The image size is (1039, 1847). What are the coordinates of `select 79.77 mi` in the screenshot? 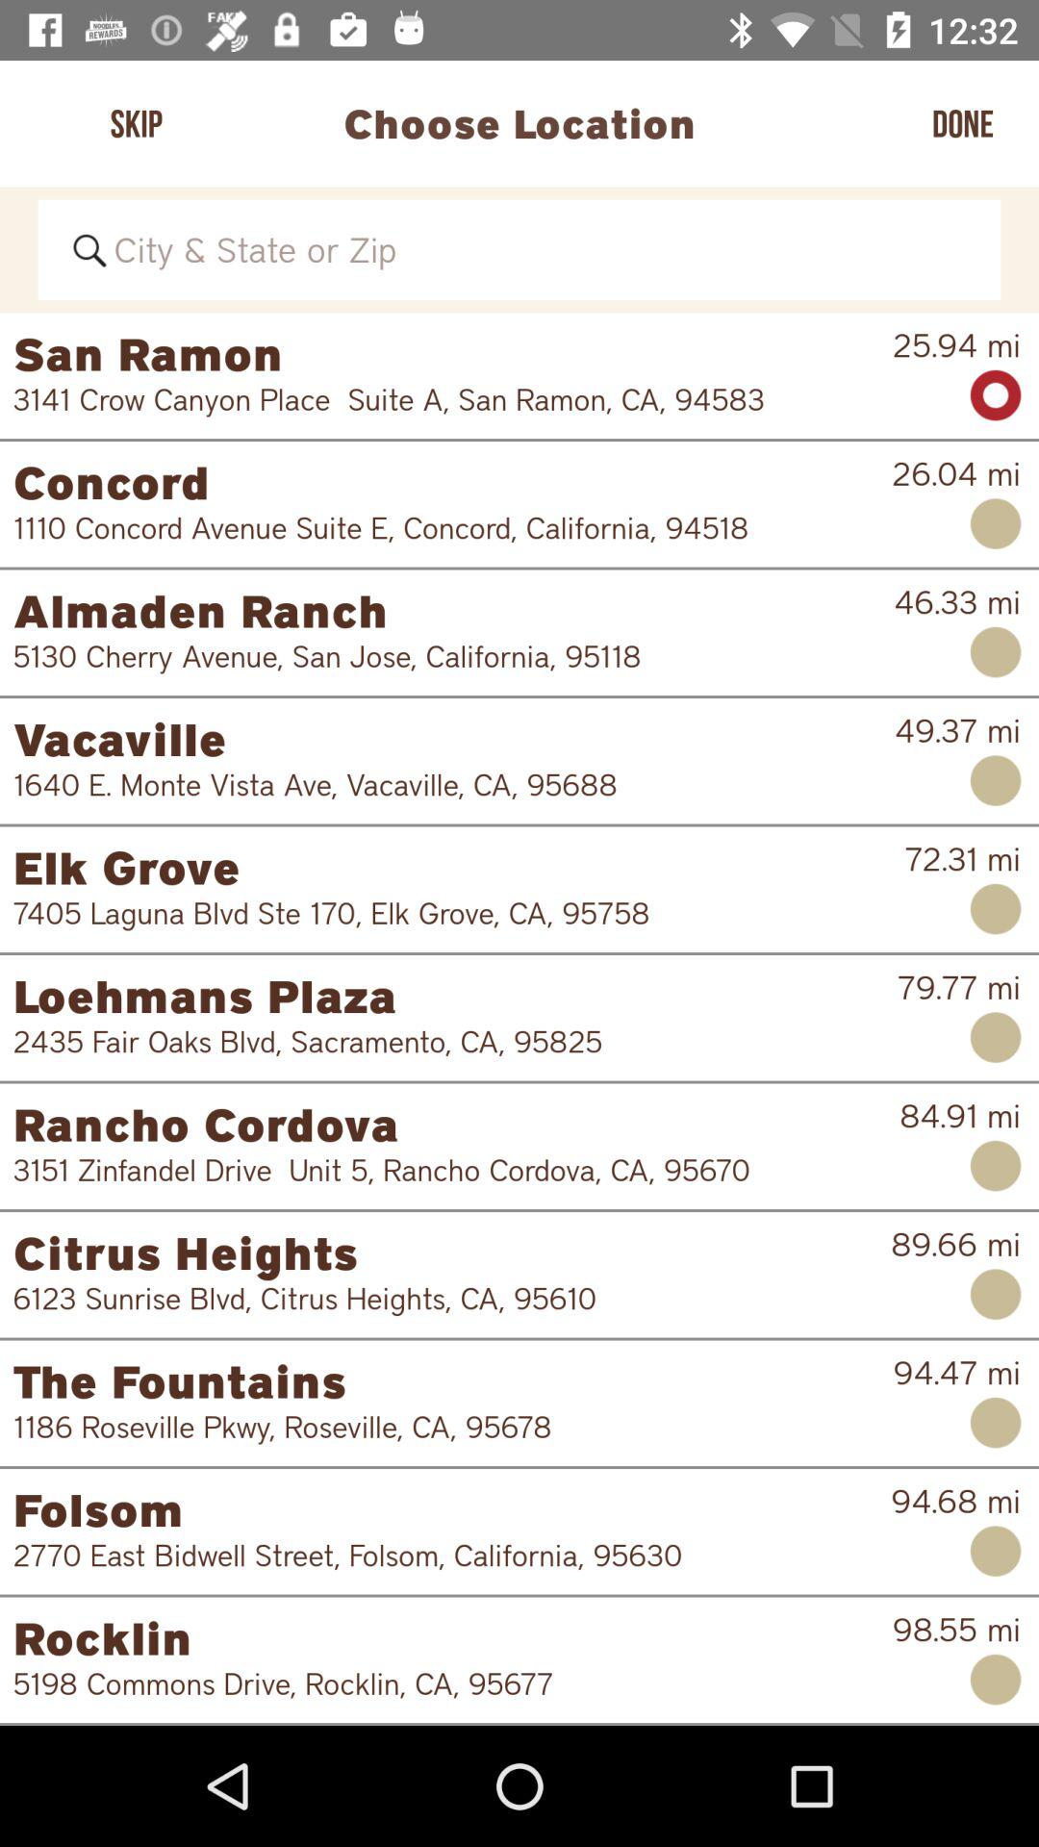 It's located at (958, 987).